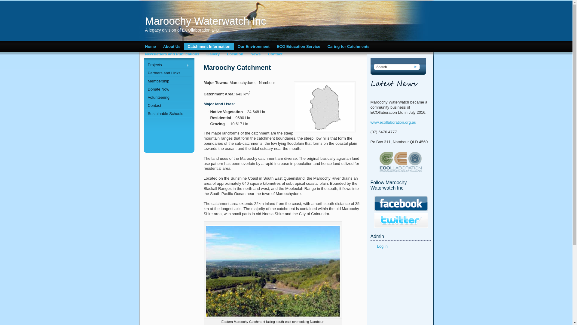  What do you see at coordinates (255, 54) in the screenshot?
I see `News` at bounding box center [255, 54].